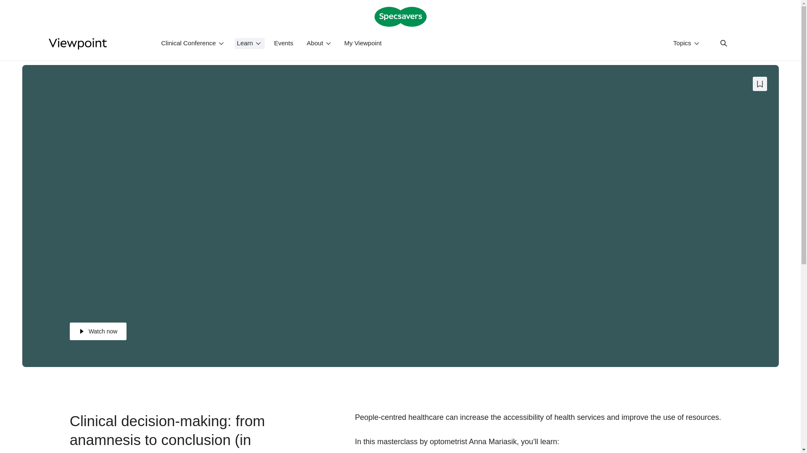  Describe the element at coordinates (363, 43) in the screenshot. I see `My Viewpoint` at that location.